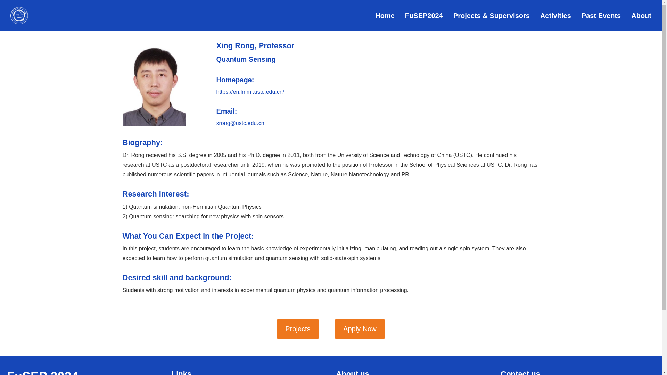  Describe the element at coordinates (555, 16) in the screenshot. I see `Activities` at that location.